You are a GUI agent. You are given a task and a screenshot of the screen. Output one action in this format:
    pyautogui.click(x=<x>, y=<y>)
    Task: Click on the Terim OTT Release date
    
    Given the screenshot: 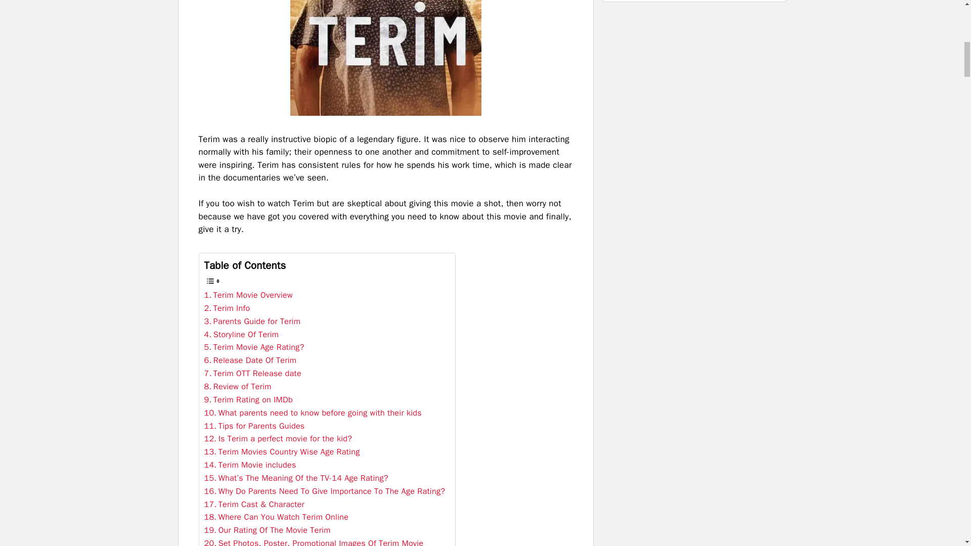 What is the action you would take?
    pyautogui.click(x=252, y=373)
    